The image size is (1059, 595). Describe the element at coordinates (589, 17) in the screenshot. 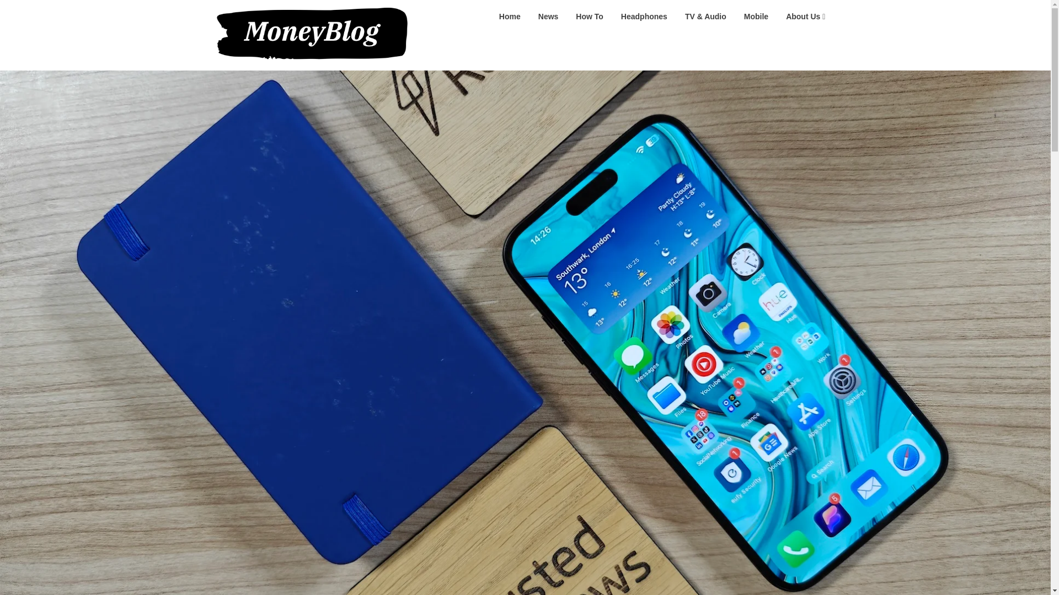

I see `How To` at that location.